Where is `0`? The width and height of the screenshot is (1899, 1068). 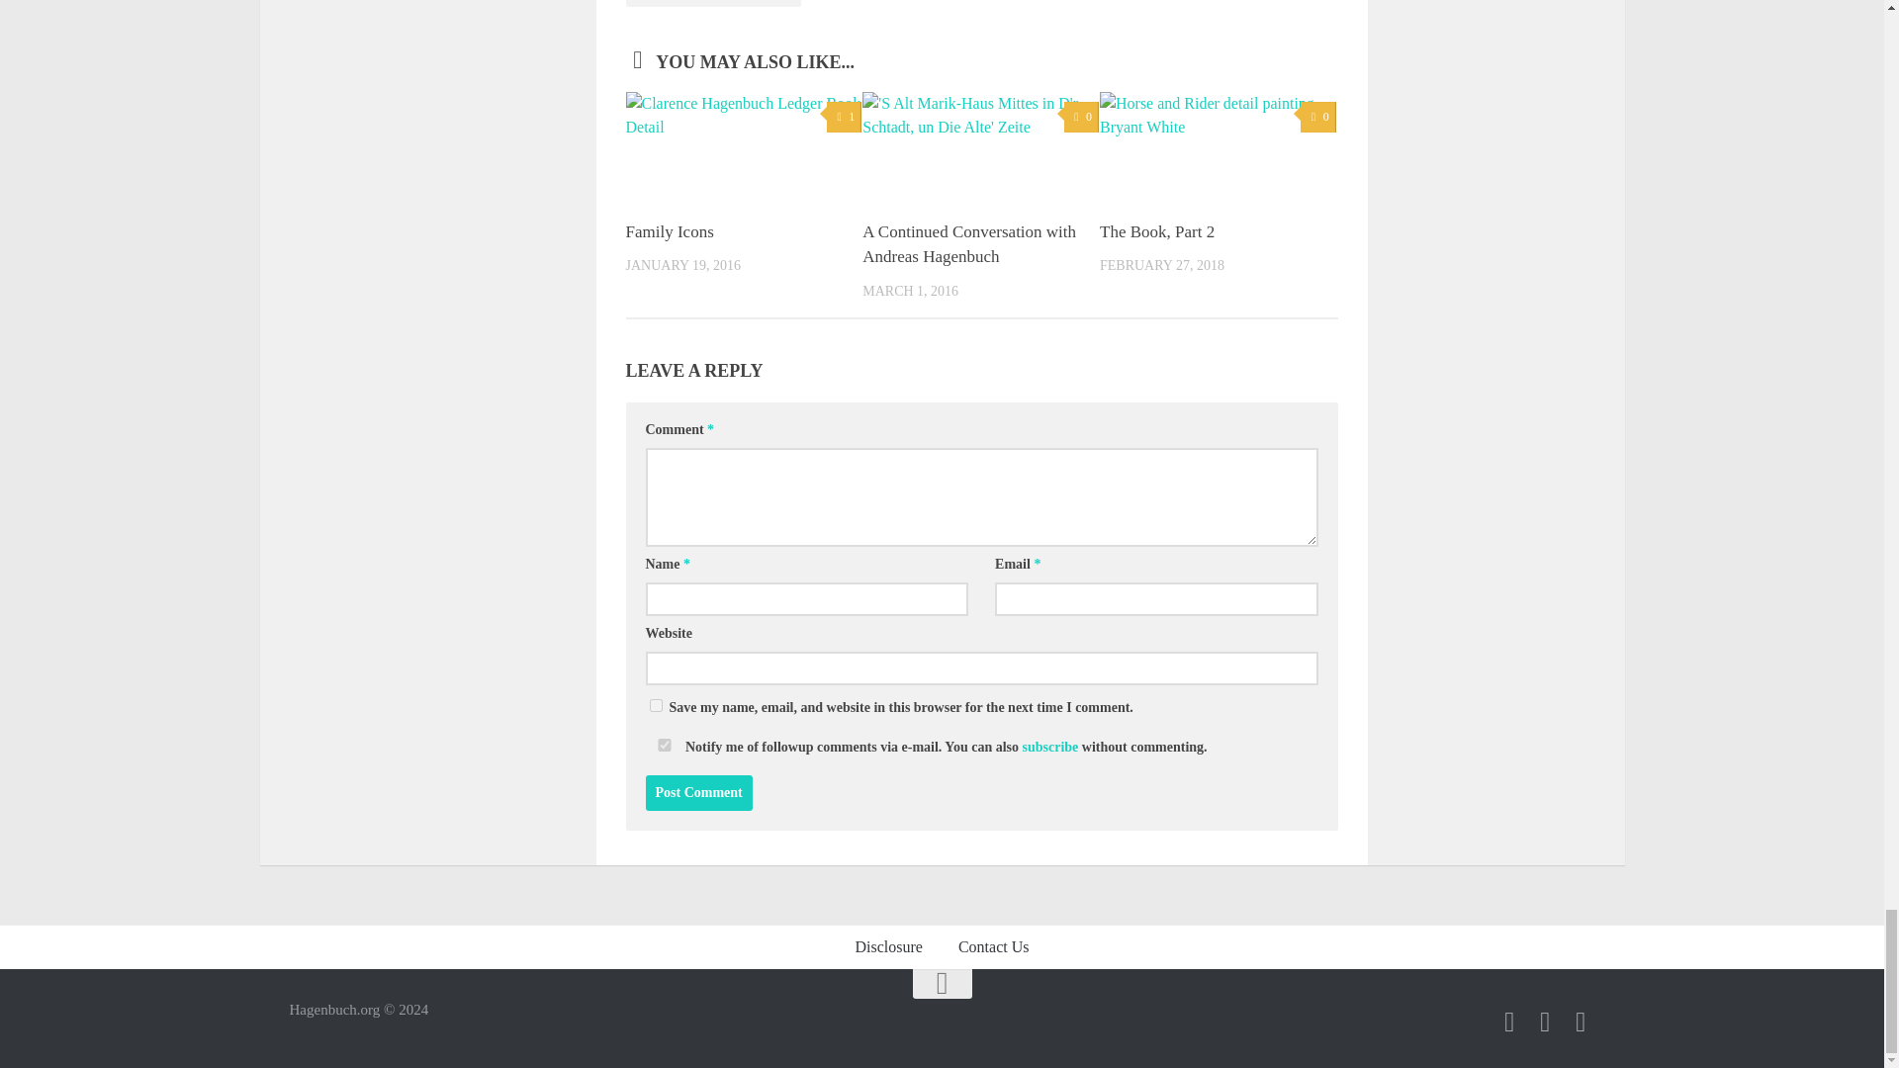
0 is located at coordinates (1317, 117).